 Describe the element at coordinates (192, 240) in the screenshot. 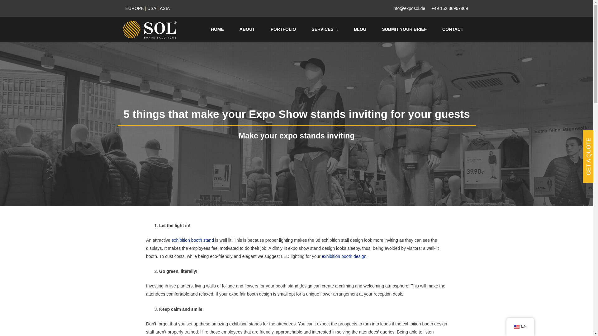

I see `exhibition booth stand` at that location.